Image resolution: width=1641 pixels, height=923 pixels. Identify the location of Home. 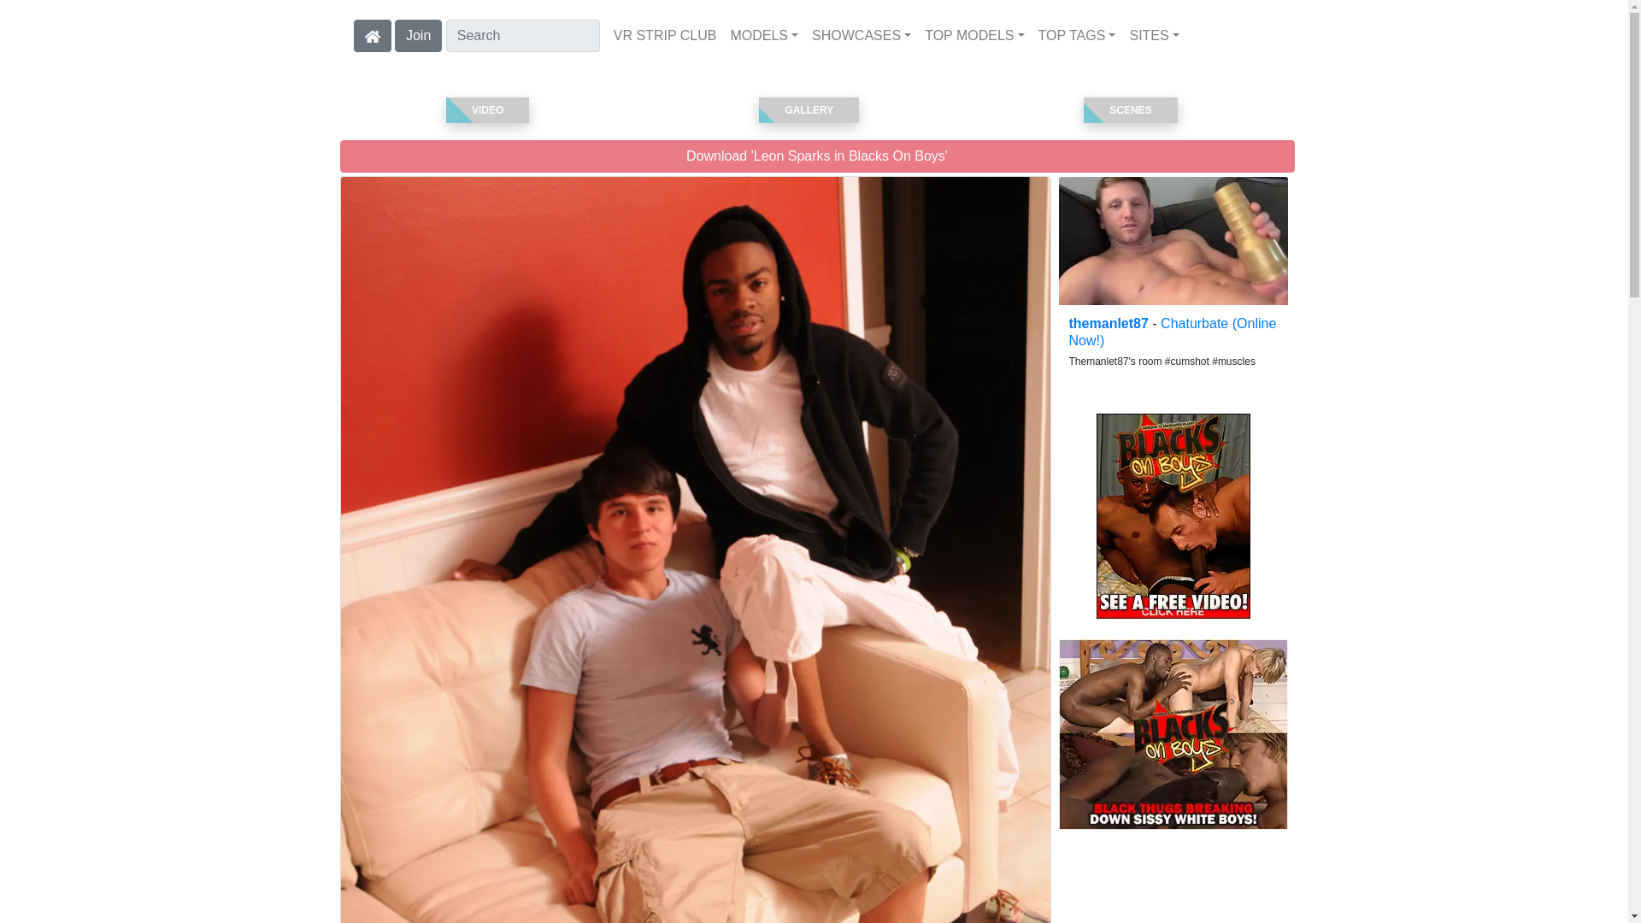
(373, 35).